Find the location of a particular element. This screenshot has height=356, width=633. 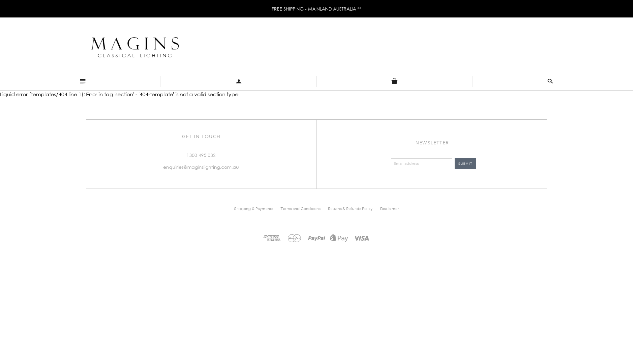

enquiries@maginslighting.com.au is located at coordinates (201, 167).